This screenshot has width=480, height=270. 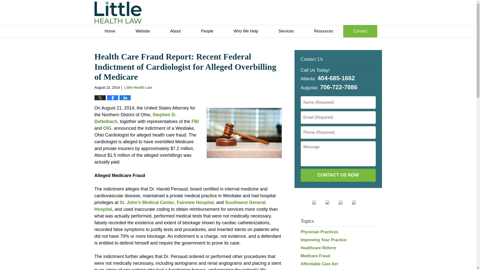 What do you see at coordinates (331, 202) in the screenshot?
I see `LinkedIn` at bounding box center [331, 202].